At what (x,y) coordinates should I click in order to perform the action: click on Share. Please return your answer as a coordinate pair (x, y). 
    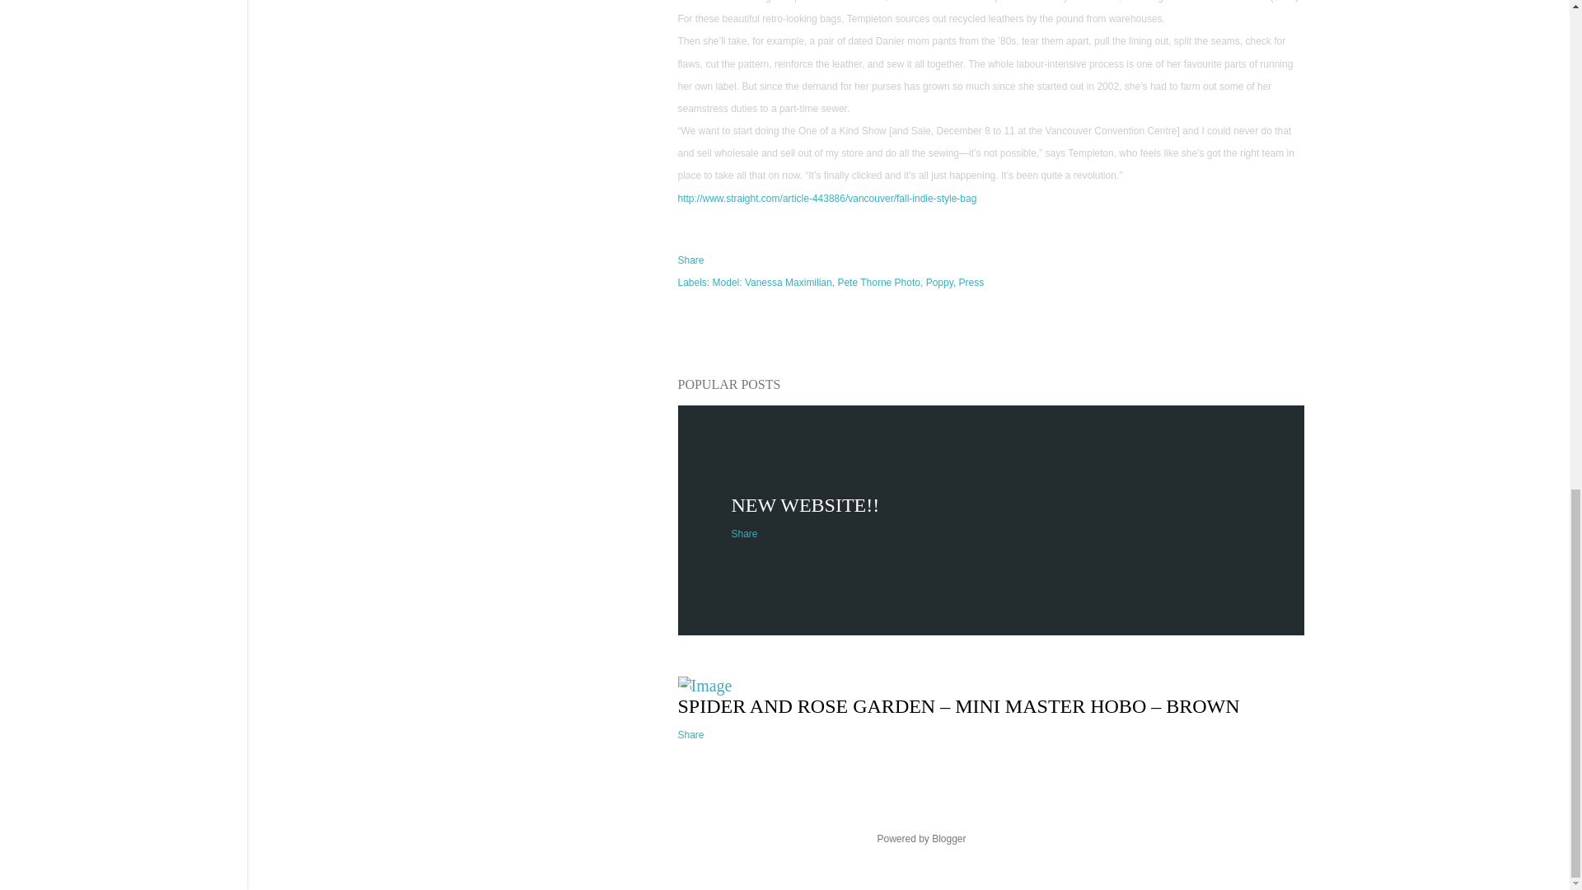
    Looking at the image, I should click on (690, 260).